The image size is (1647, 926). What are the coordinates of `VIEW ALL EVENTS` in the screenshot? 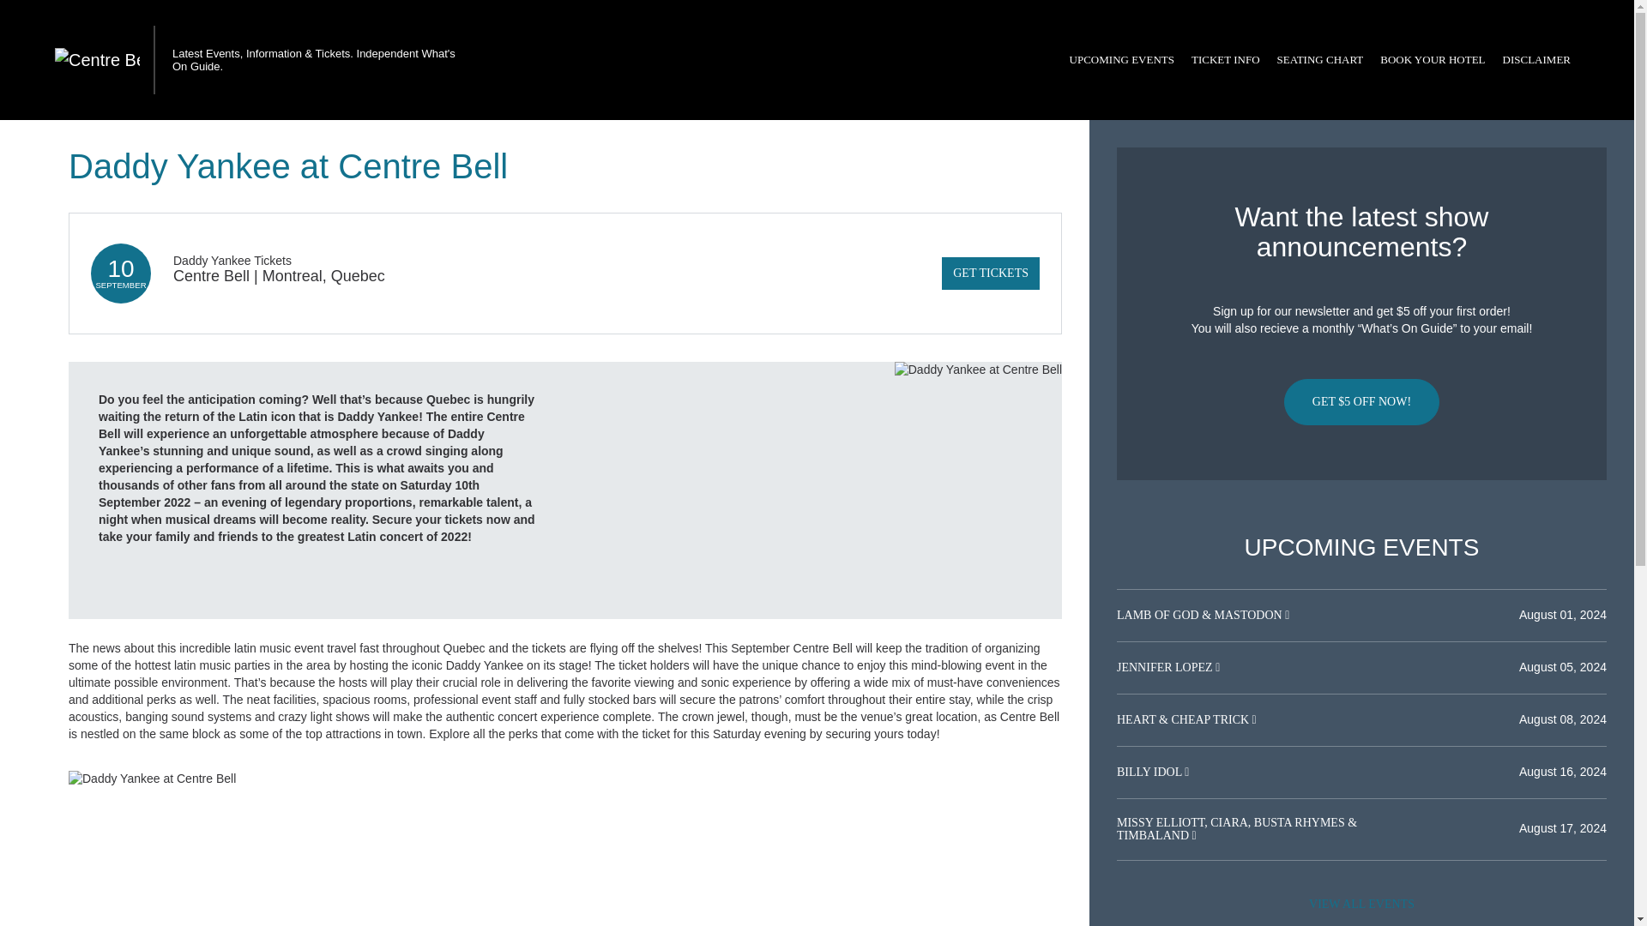 It's located at (1361, 904).